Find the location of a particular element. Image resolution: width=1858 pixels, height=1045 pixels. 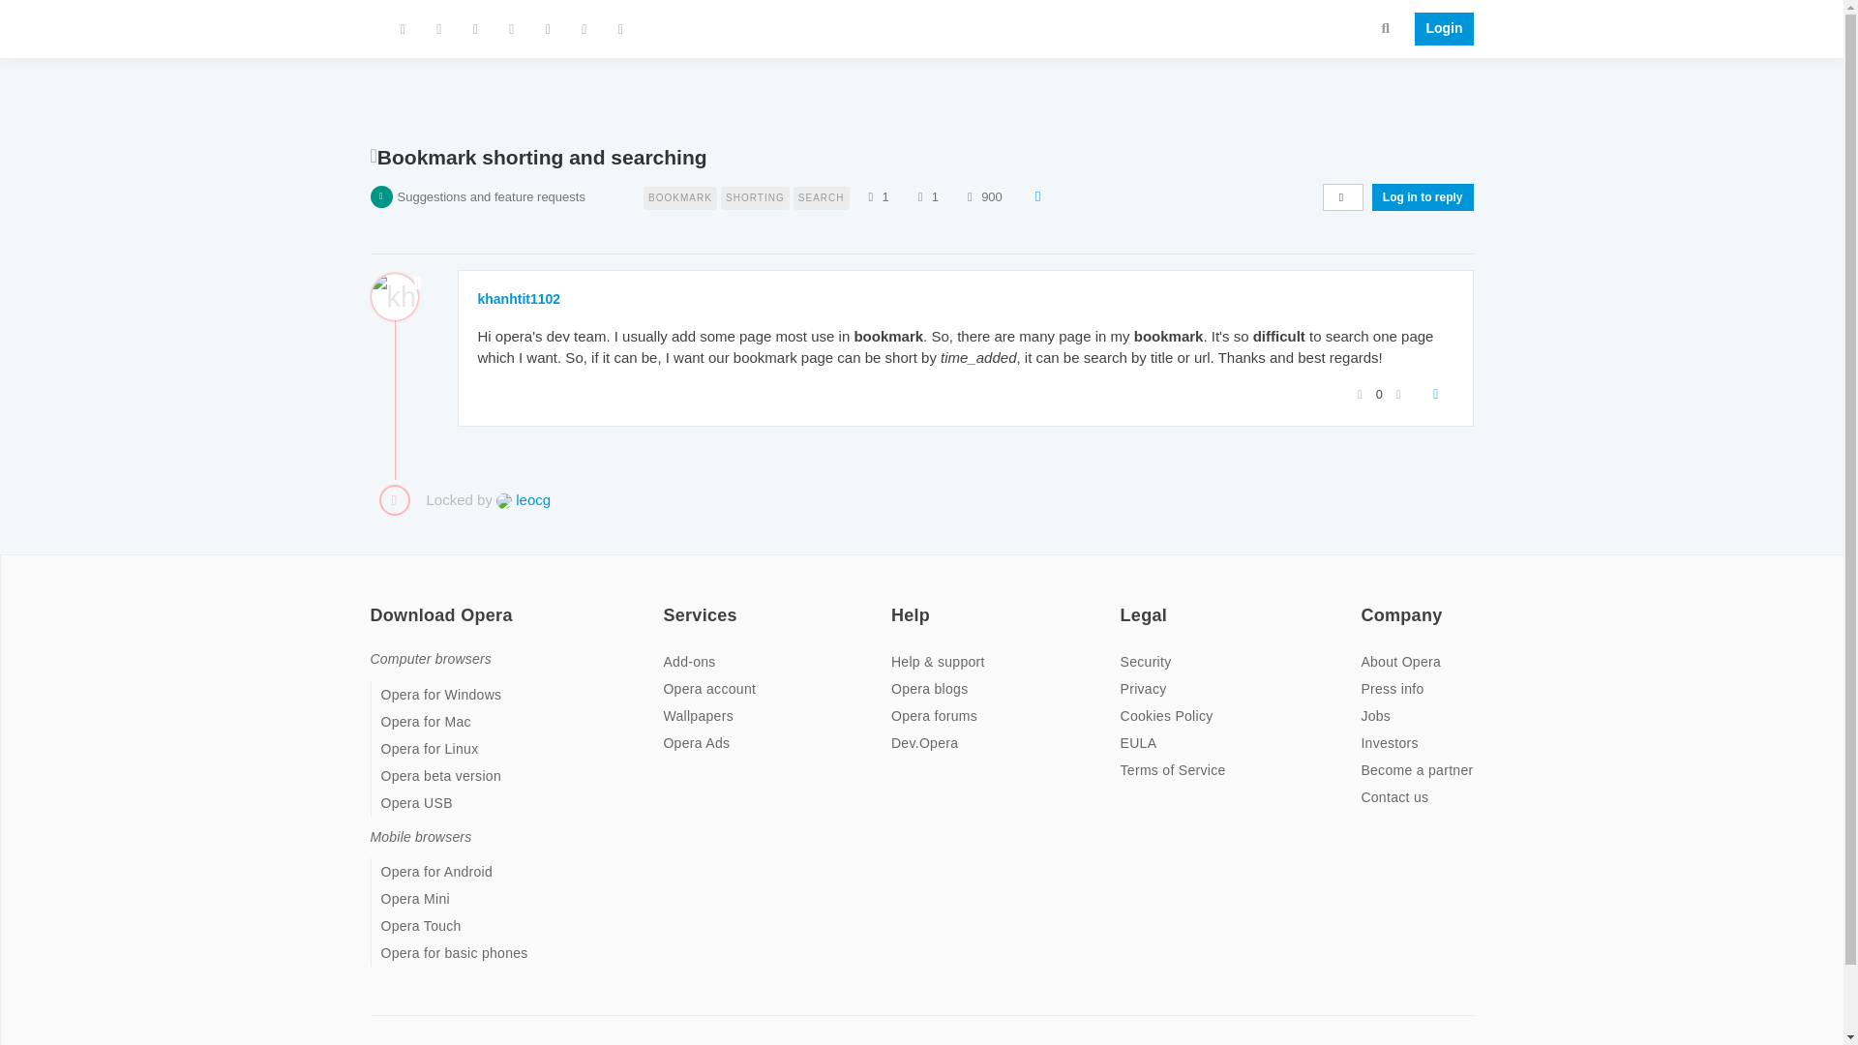

SEARCH is located at coordinates (821, 195).